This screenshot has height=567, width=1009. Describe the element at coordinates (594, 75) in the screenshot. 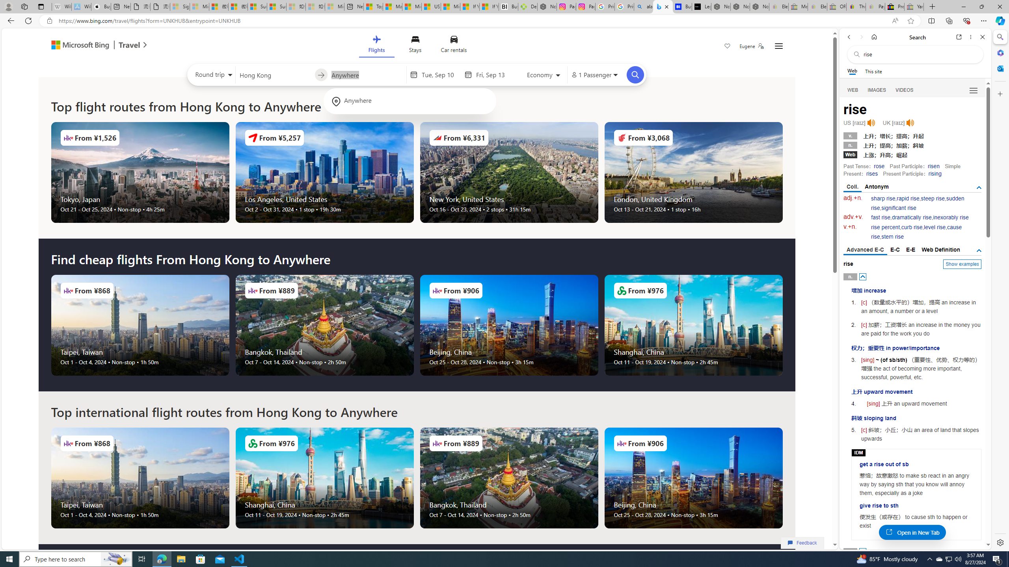

I see `1 Passenger` at that location.